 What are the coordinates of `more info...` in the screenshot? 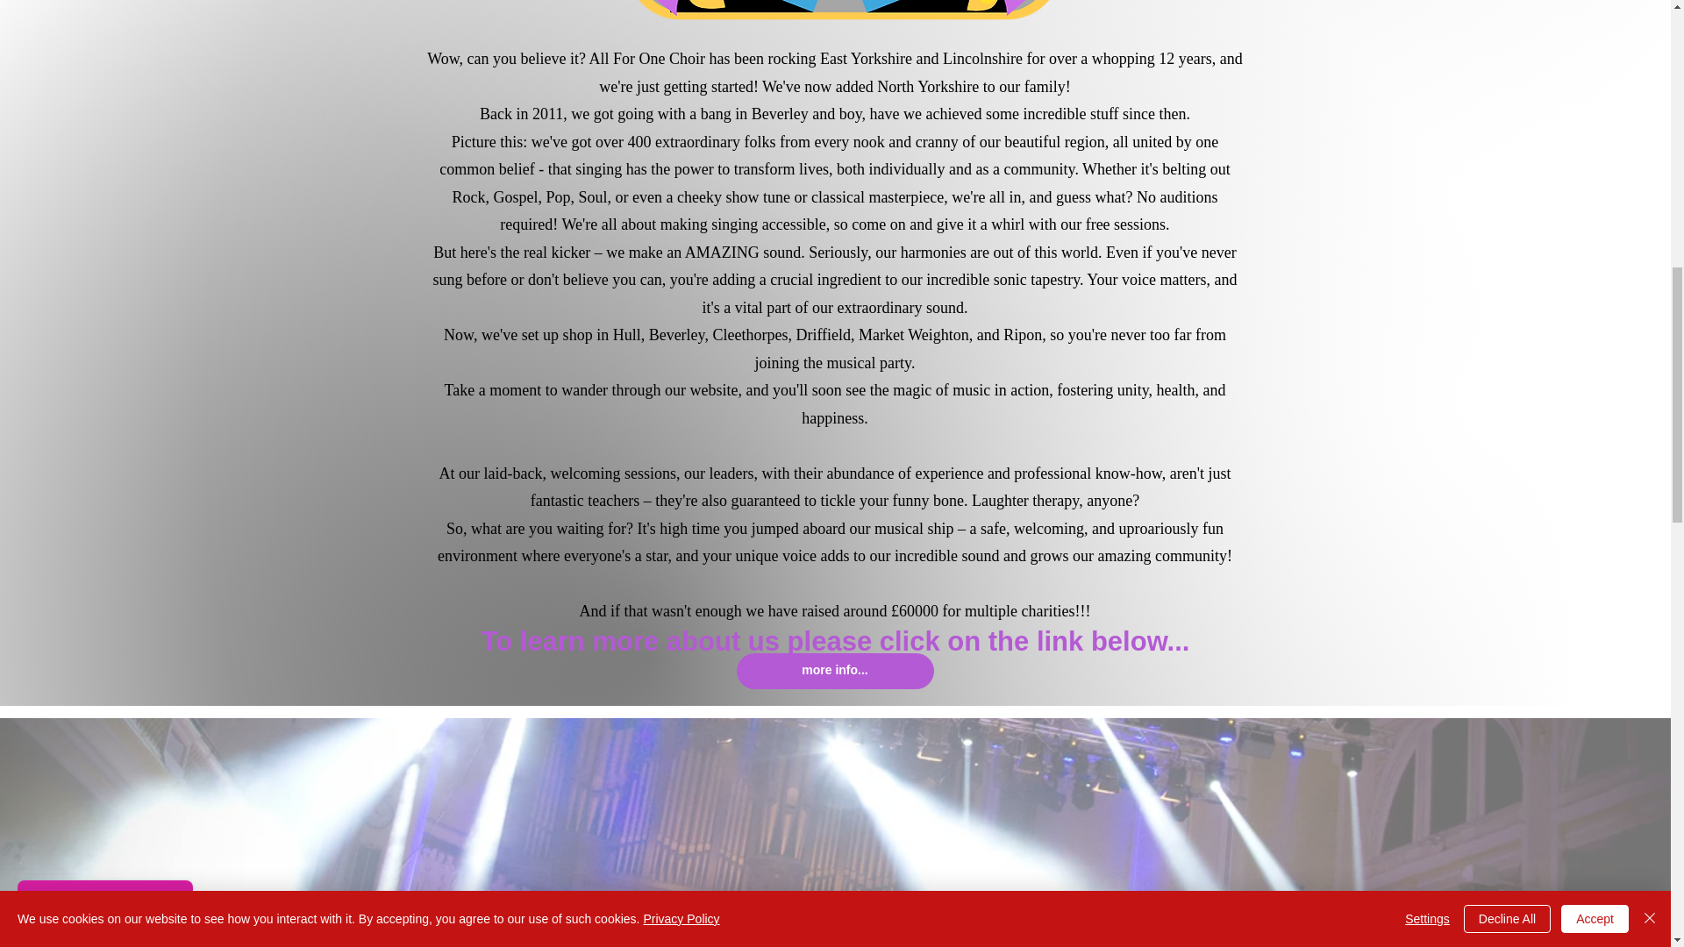 It's located at (835, 670).